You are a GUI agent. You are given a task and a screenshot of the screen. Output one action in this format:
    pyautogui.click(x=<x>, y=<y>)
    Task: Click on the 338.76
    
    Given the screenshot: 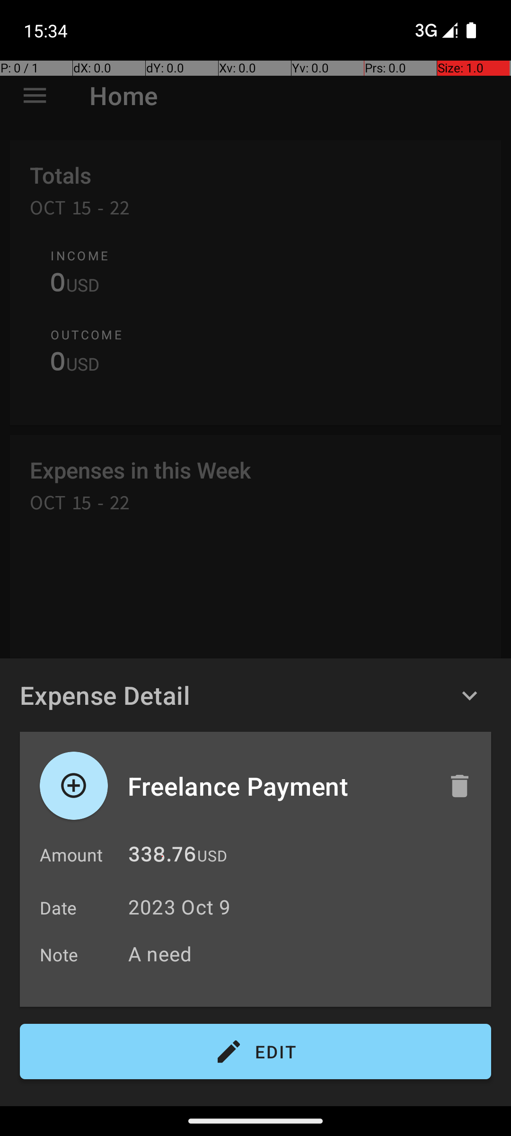 What is the action you would take?
    pyautogui.click(x=162, y=857)
    